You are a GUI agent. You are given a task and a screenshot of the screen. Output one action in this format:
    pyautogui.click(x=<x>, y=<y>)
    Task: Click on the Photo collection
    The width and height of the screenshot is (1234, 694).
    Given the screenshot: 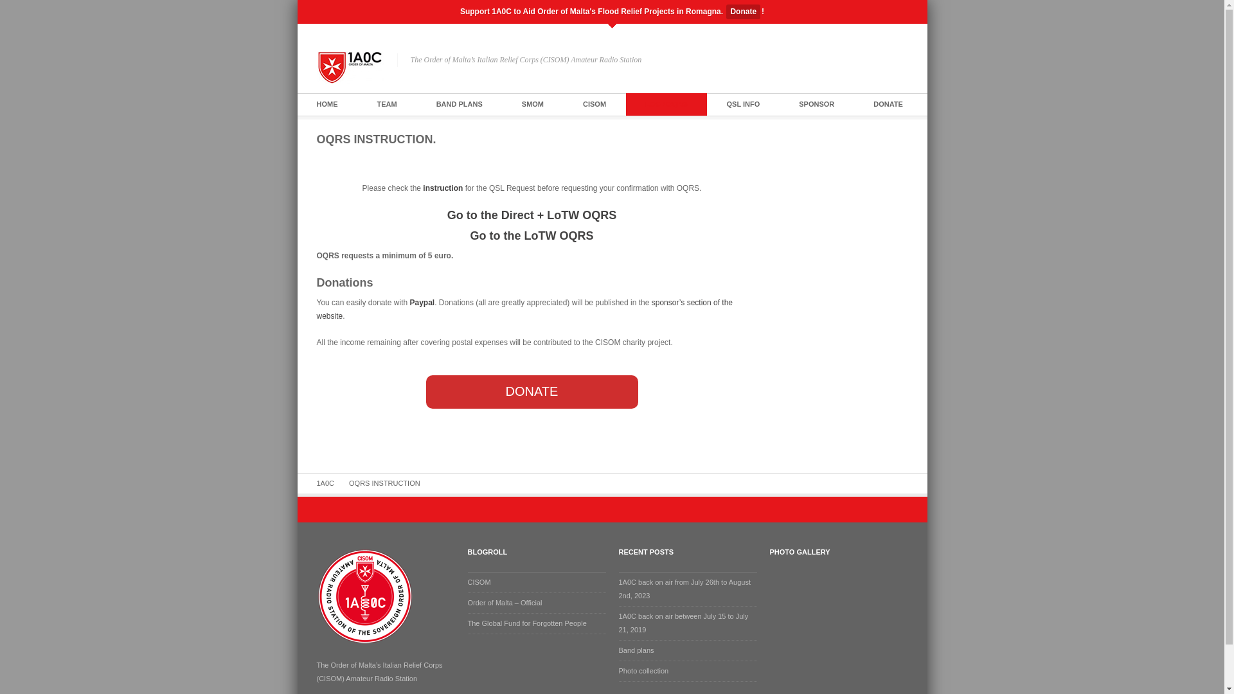 What is the action you would take?
    pyautogui.click(x=643, y=671)
    